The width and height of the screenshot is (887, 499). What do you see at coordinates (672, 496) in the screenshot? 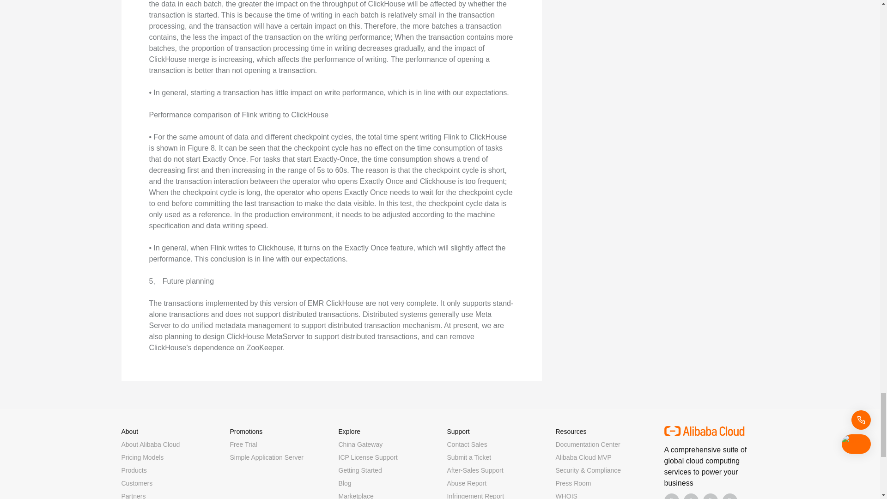
I see `Facebook` at bounding box center [672, 496].